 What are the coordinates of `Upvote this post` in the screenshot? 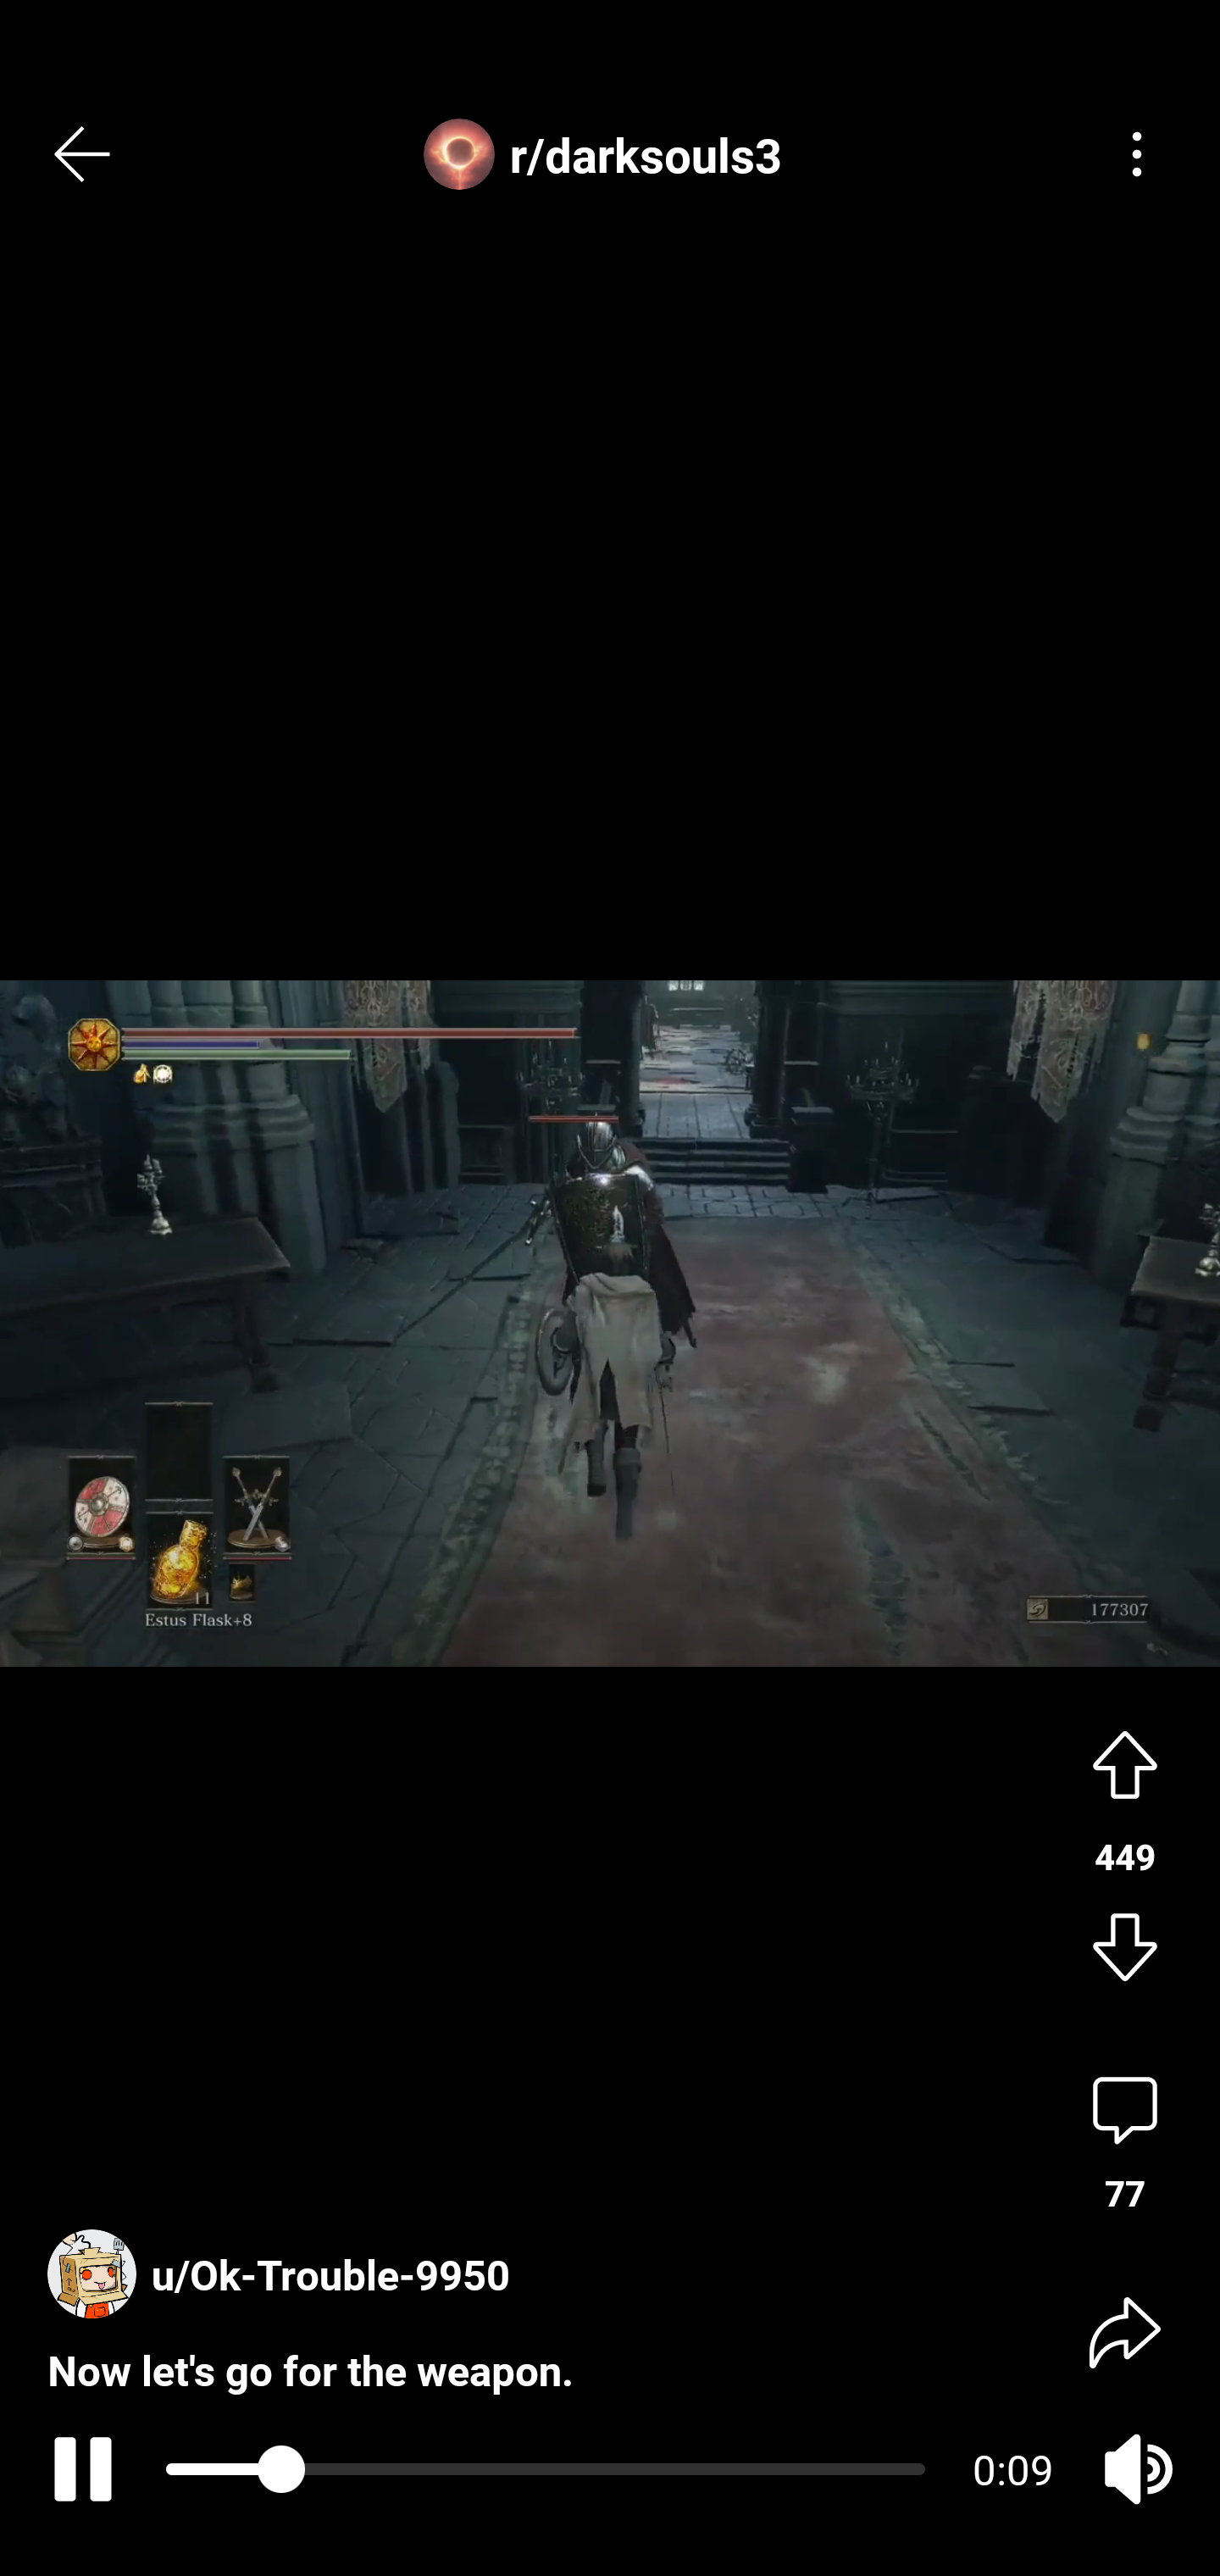 It's located at (1125, 1761).